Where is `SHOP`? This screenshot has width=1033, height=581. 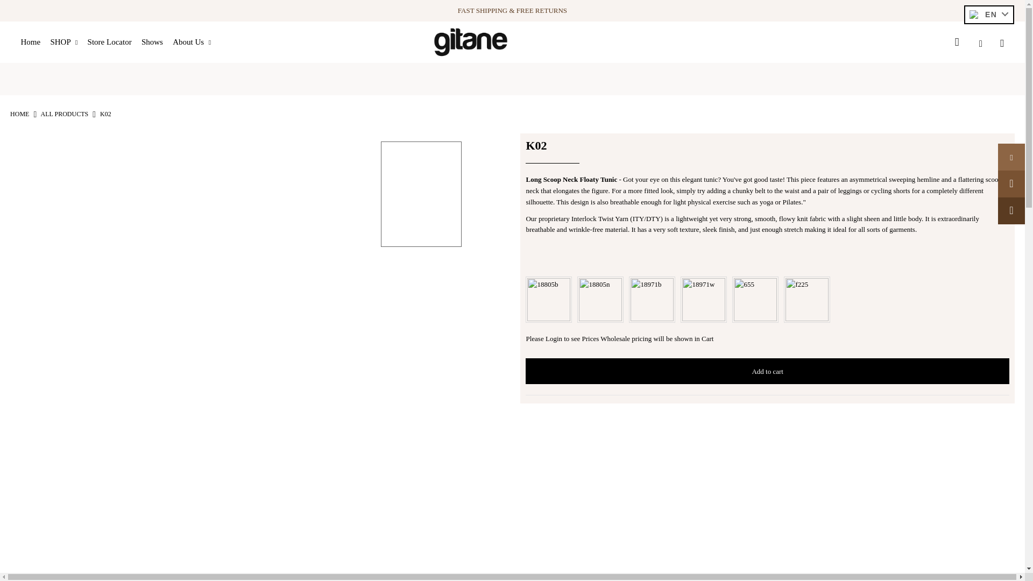
SHOP is located at coordinates (68, 42).